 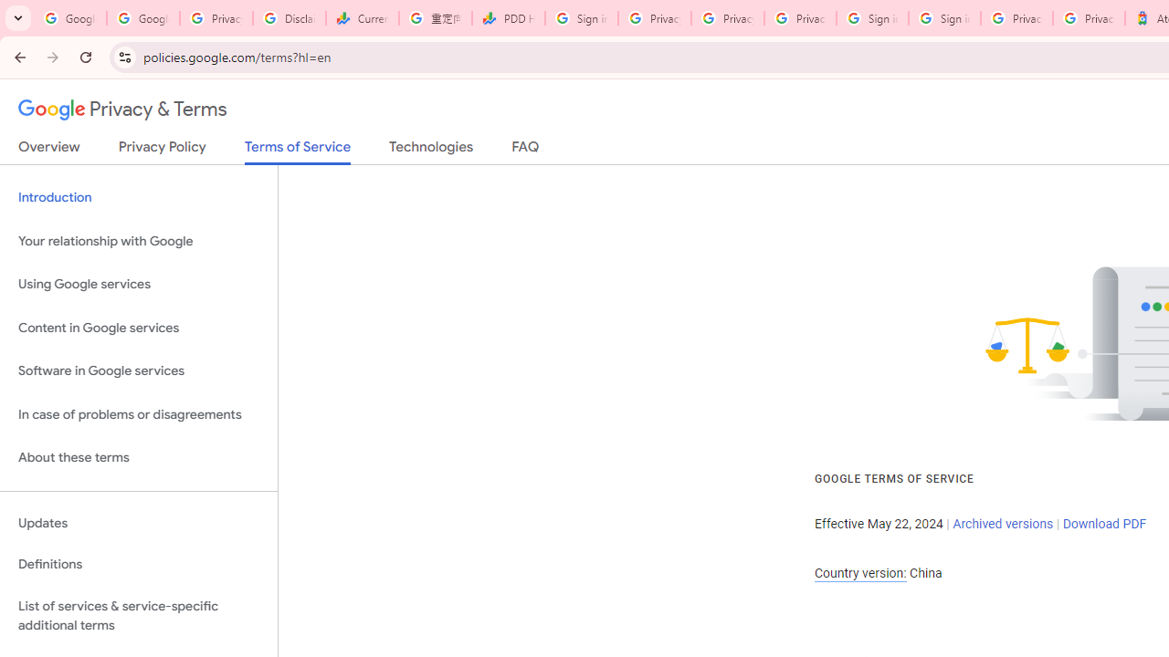 What do you see at coordinates (139, 414) in the screenshot?
I see `In case of problems or disagreements` at bounding box center [139, 414].